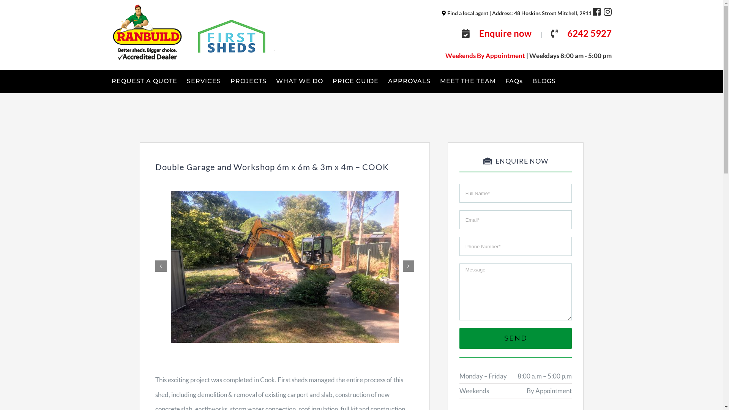  Describe the element at coordinates (248, 81) in the screenshot. I see `PROJECTS` at that location.